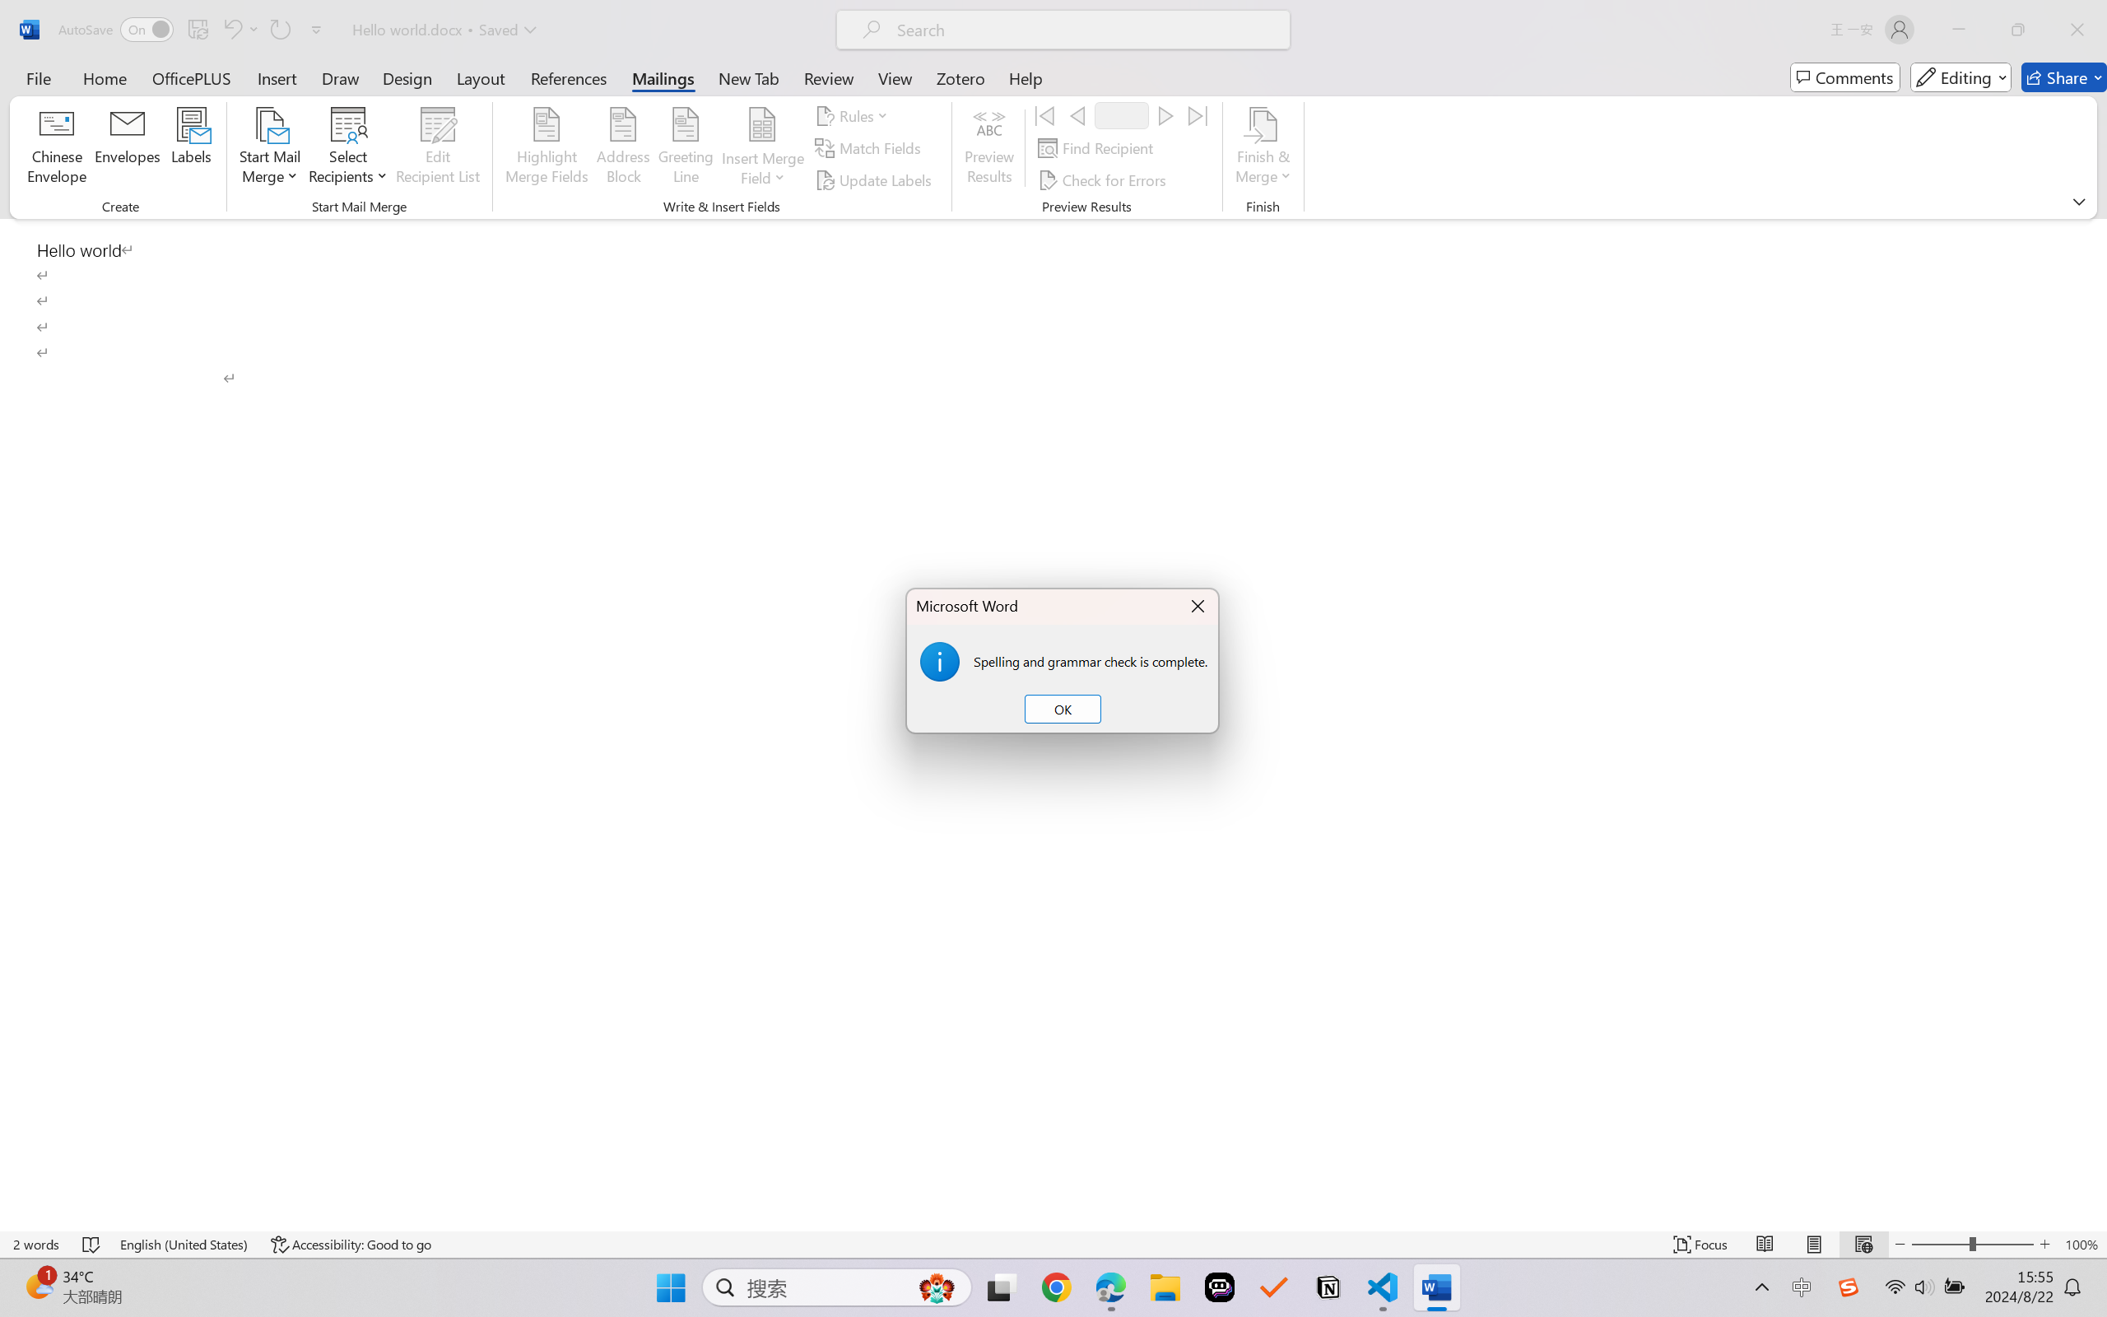 The image size is (2107, 1317). What do you see at coordinates (854, 115) in the screenshot?
I see `Rules` at bounding box center [854, 115].